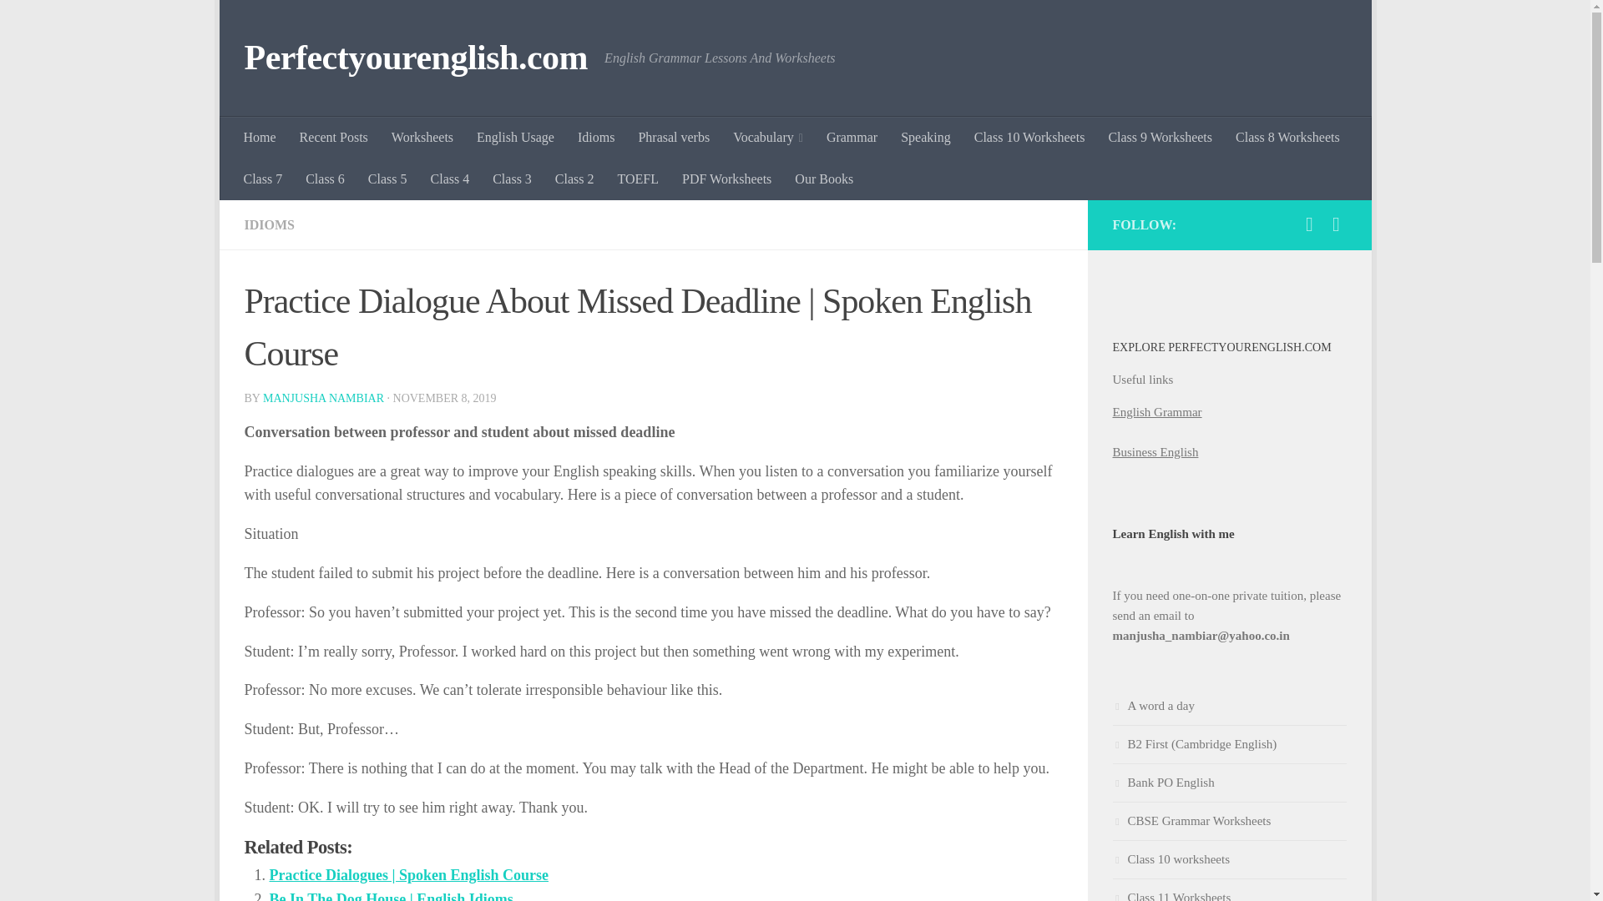 The width and height of the screenshot is (1603, 901). I want to click on Phrasal verbs, so click(674, 138).